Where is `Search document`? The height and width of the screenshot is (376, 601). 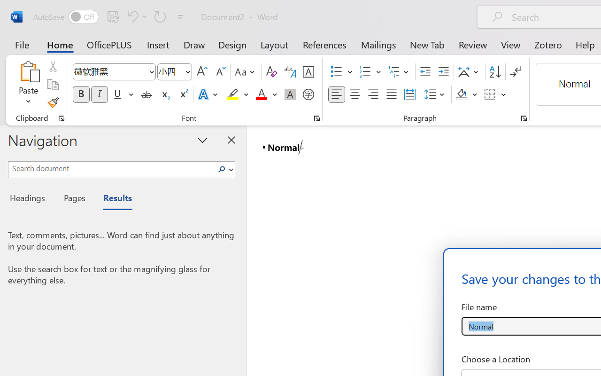 Search document is located at coordinates (111, 168).